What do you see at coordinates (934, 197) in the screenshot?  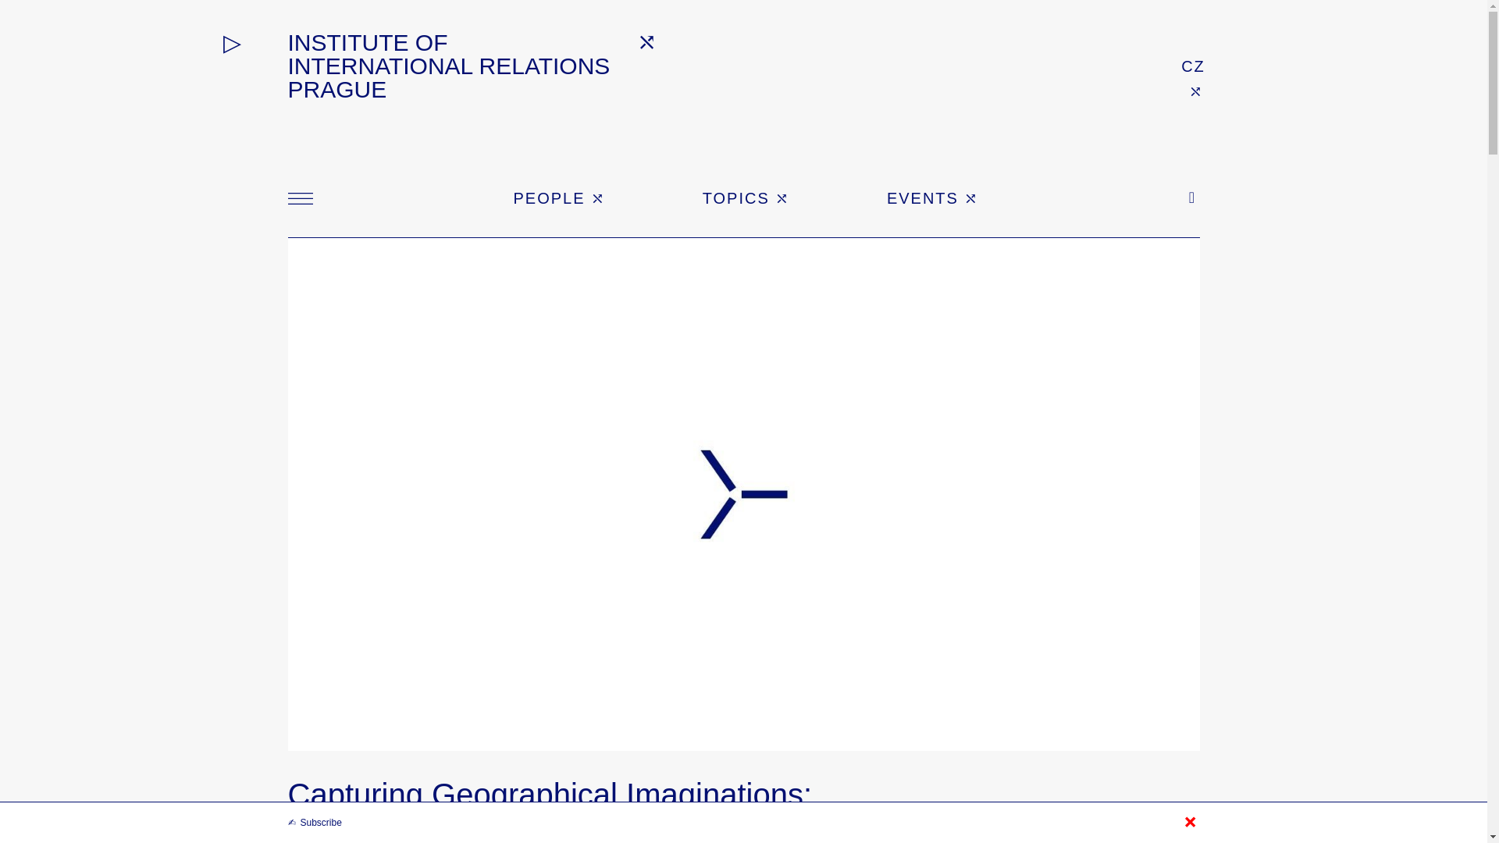 I see `EVENTS` at bounding box center [934, 197].